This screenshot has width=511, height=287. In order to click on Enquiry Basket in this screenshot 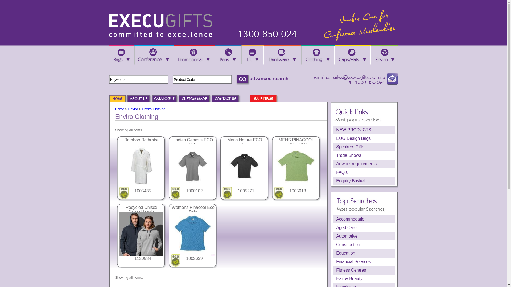, I will do `click(364, 181)`.